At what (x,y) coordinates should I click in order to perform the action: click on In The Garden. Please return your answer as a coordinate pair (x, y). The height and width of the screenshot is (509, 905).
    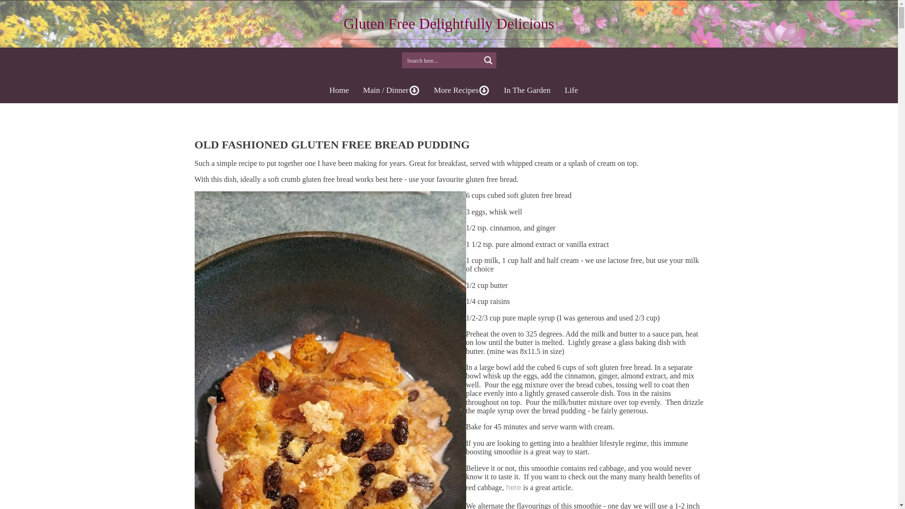
    Looking at the image, I should click on (527, 90).